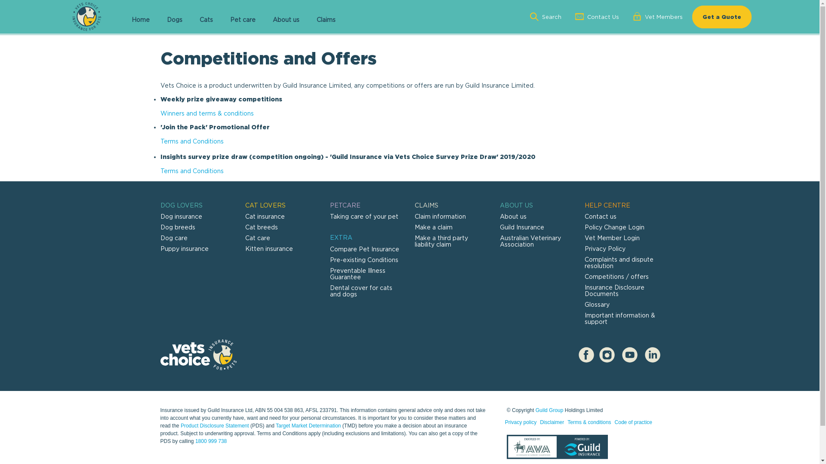  What do you see at coordinates (192, 171) in the screenshot?
I see `Terms and Conditions` at bounding box center [192, 171].